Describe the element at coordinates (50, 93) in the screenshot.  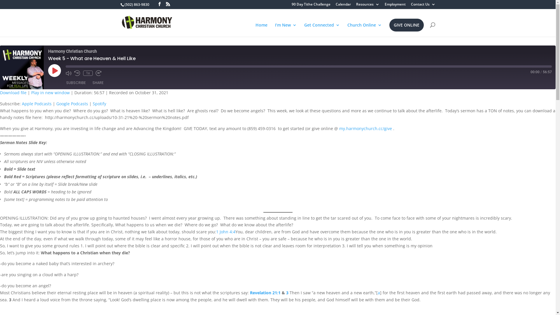
I see `Play in new window` at that location.